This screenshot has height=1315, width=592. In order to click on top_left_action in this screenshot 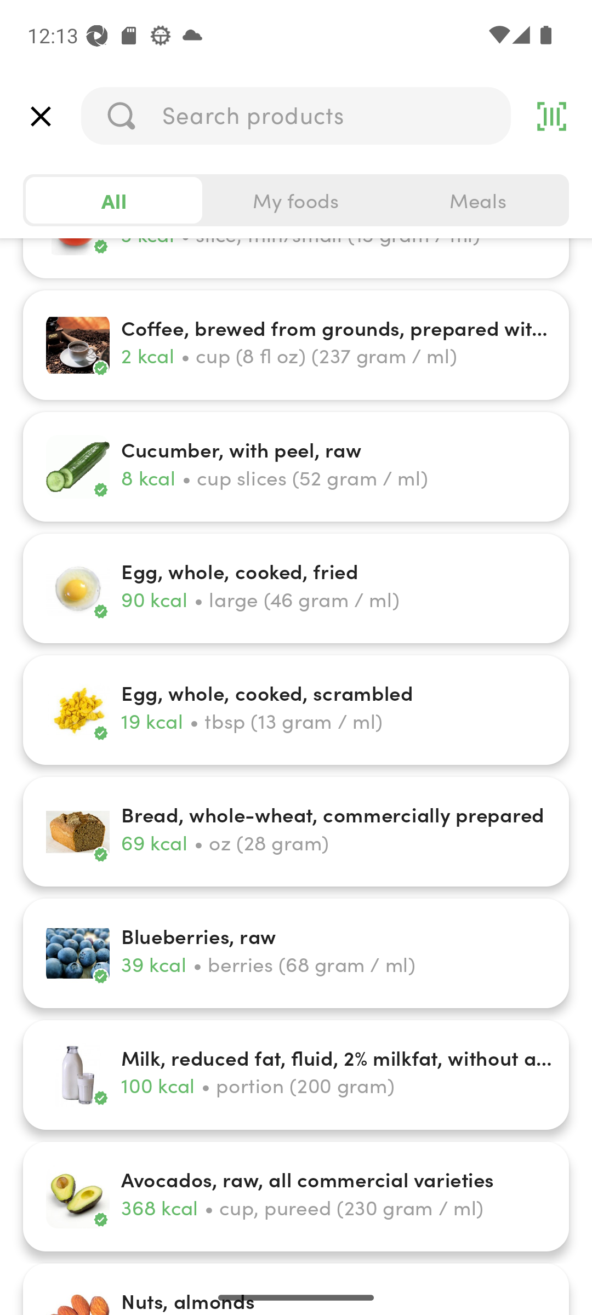, I will do `click(41, 116)`.